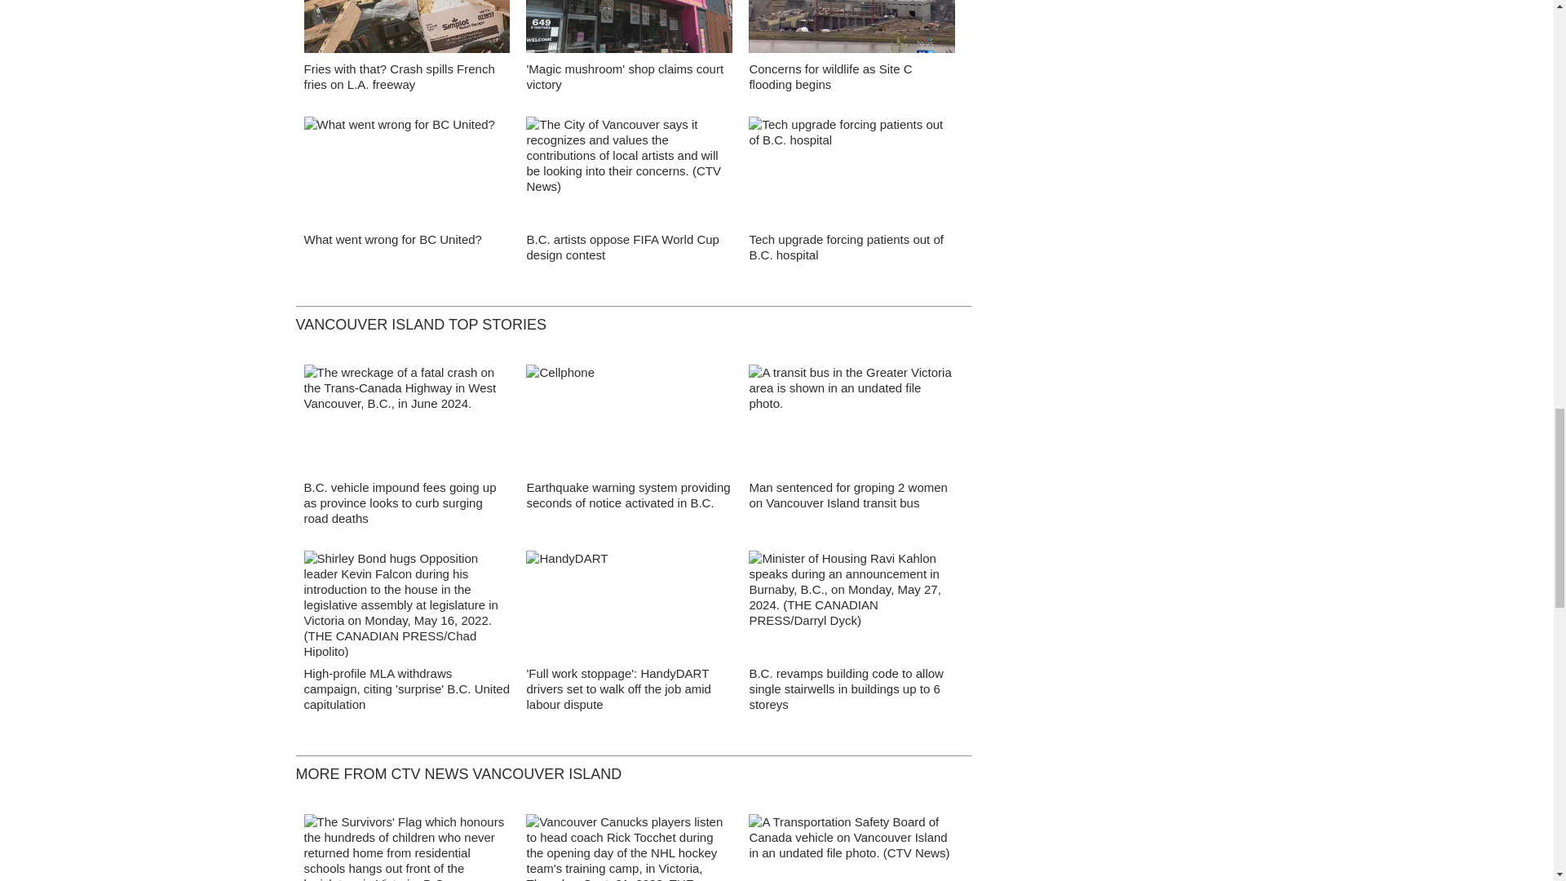  Describe the element at coordinates (406, 26) in the screenshot. I see `false` at that location.